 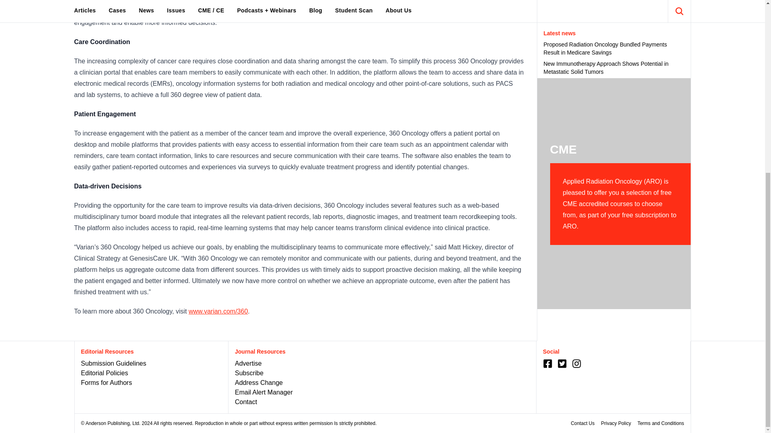 I want to click on Advertise, so click(x=248, y=363).